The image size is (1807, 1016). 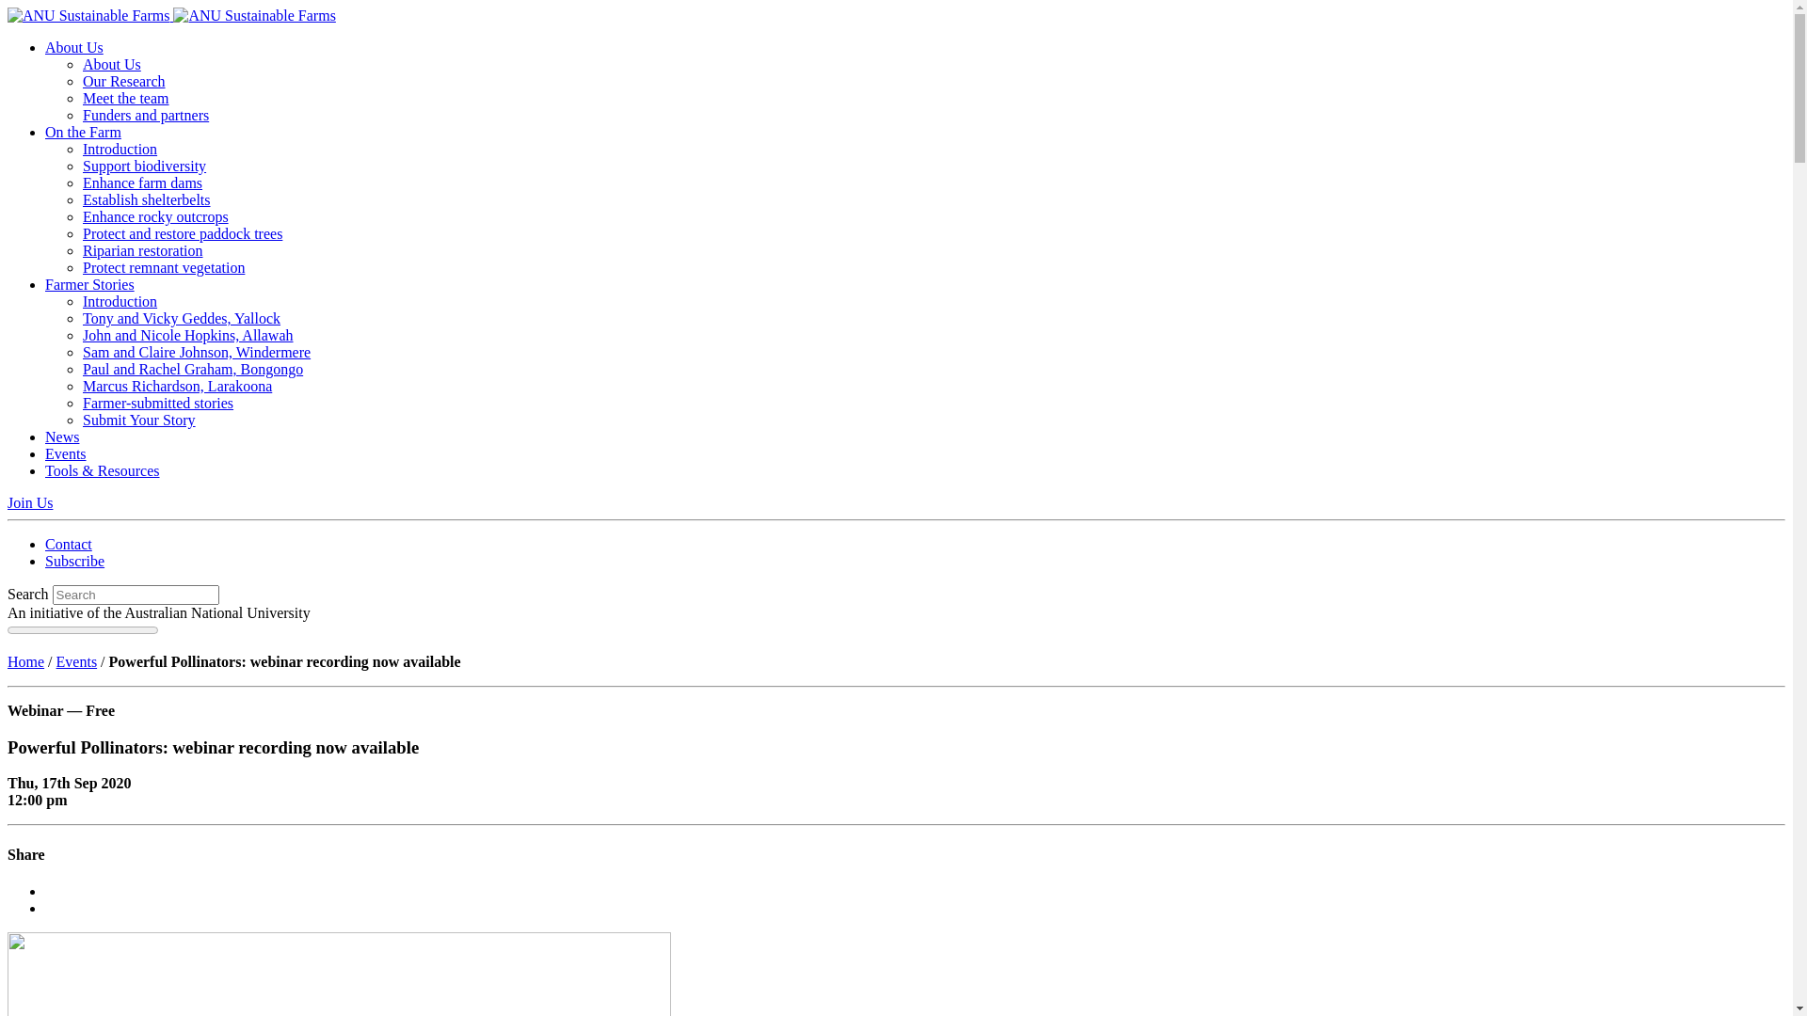 What do you see at coordinates (26, 662) in the screenshot?
I see `Home` at bounding box center [26, 662].